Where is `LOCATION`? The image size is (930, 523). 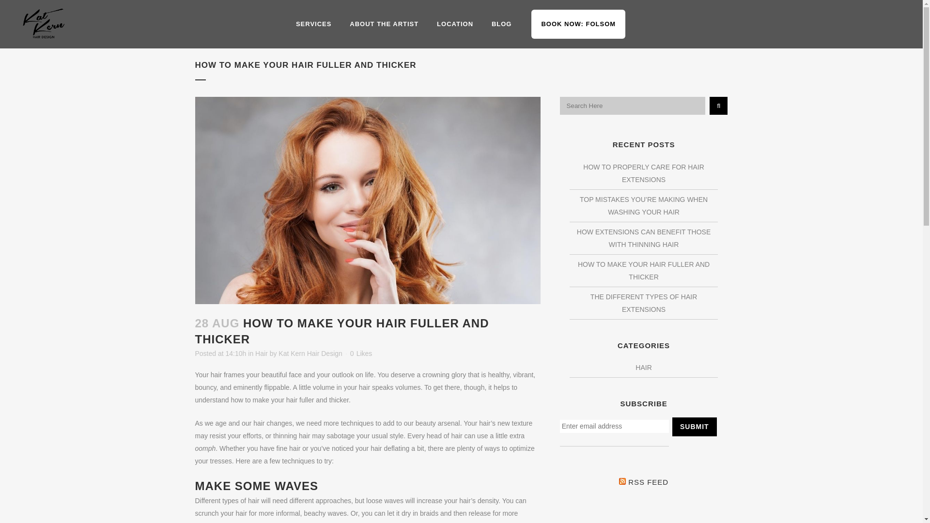
LOCATION is located at coordinates (455, 24).